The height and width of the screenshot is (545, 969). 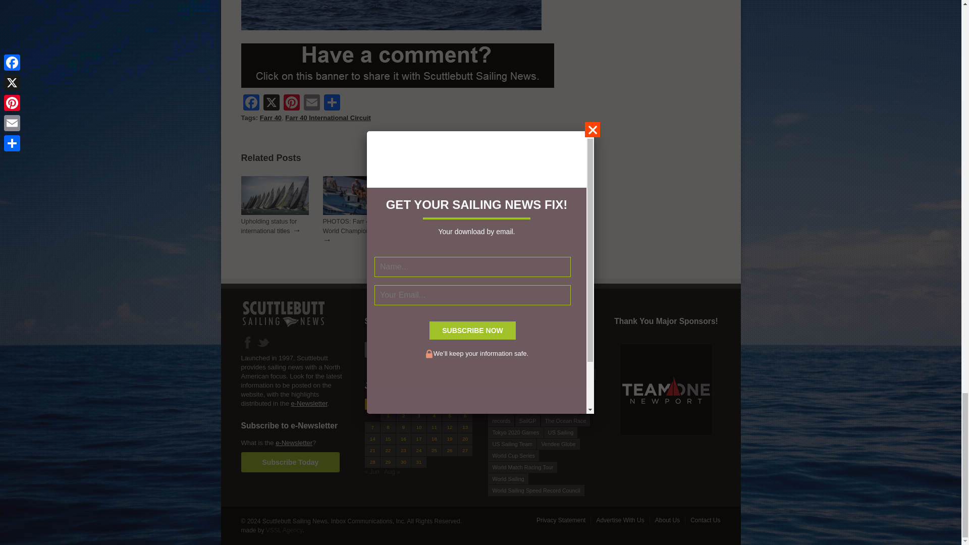 I want to click on PHOTOS: Farr 40 World Championship, so click(x=356, y=212).